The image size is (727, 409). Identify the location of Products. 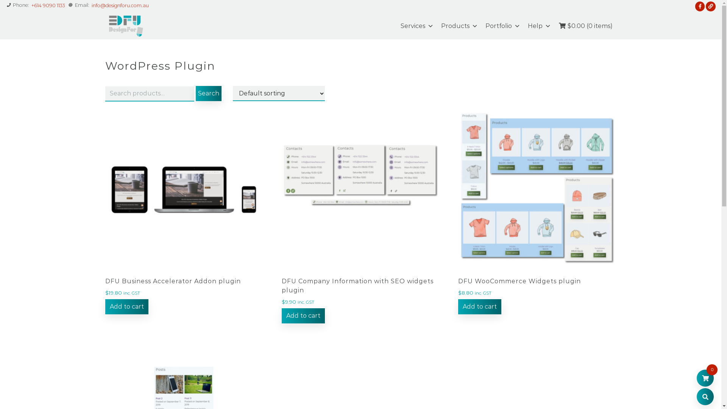
(459, 26).